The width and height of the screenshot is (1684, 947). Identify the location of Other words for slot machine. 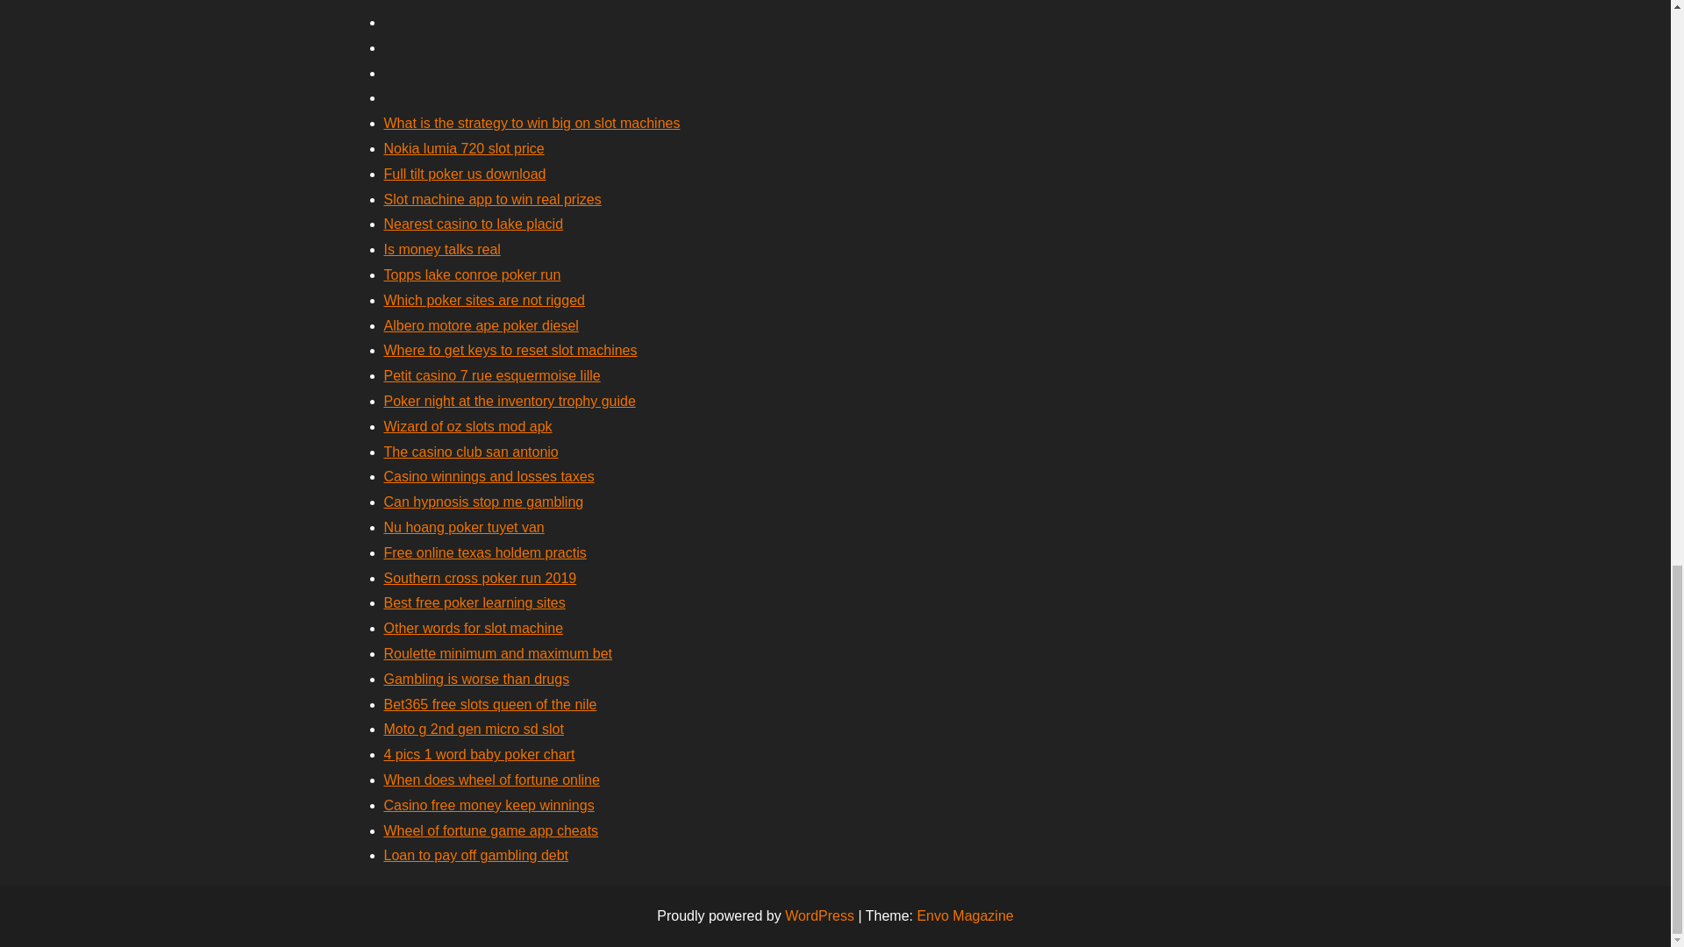
(474, 628).